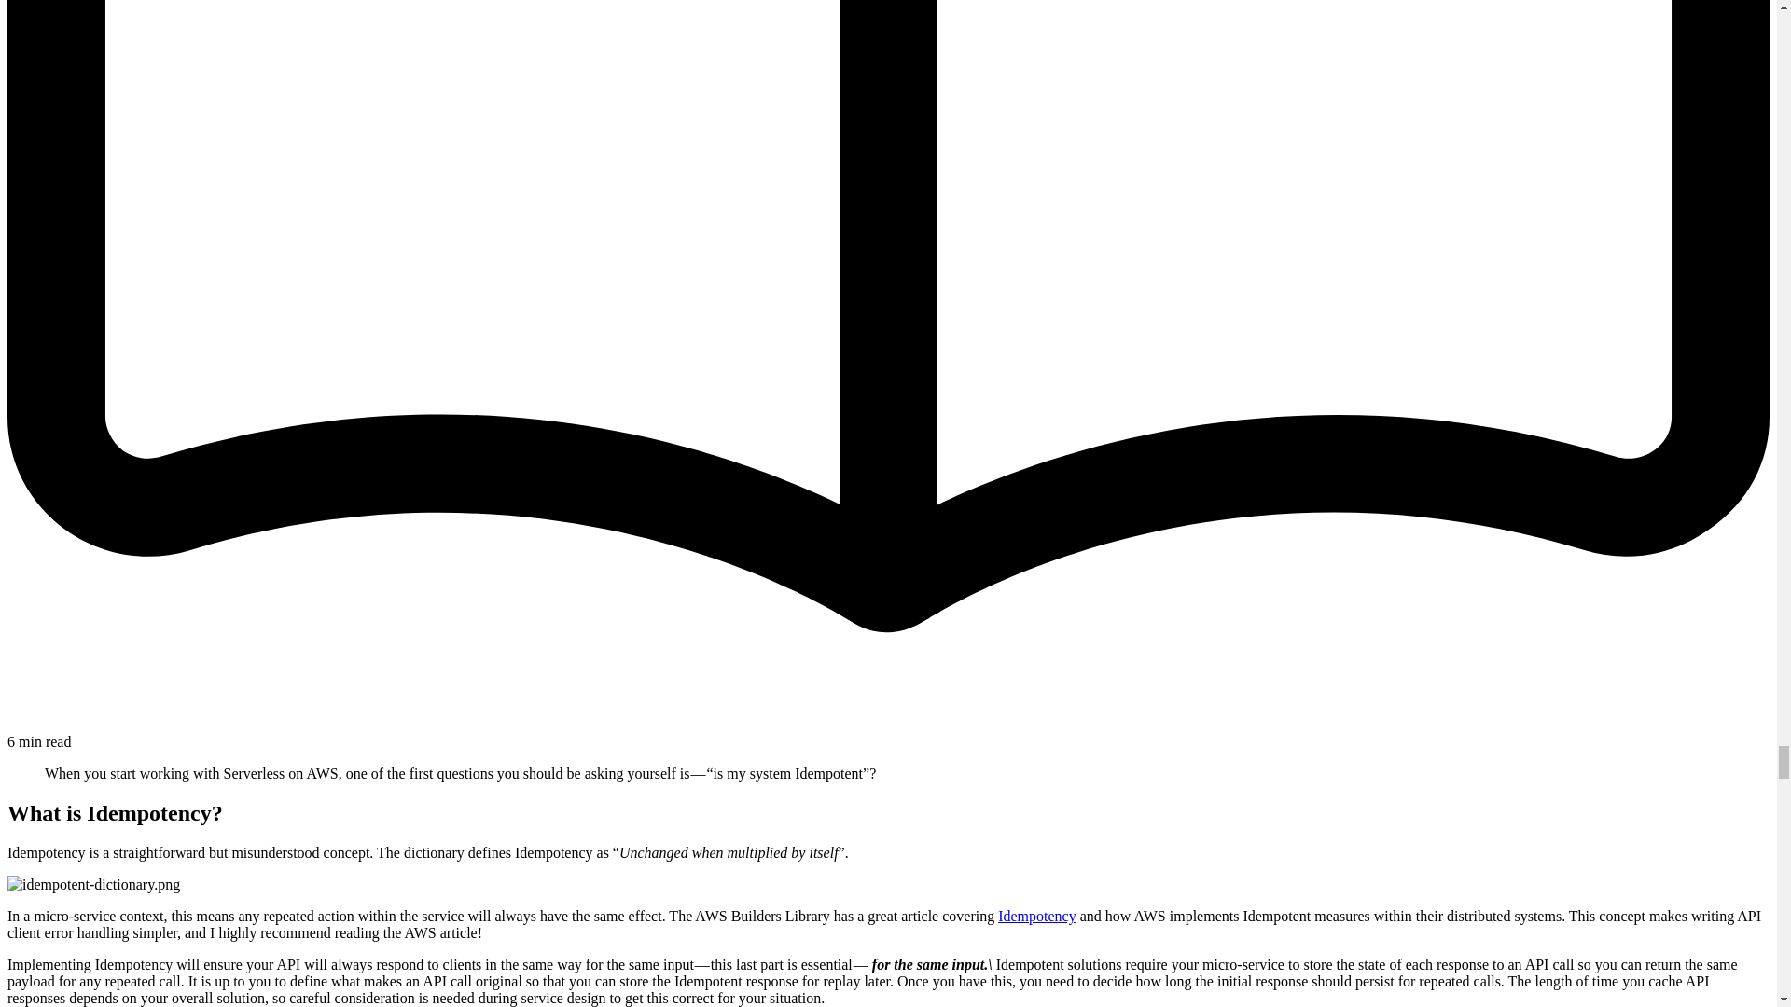 This screenshot has width=1791, height=1007. Describe the element at coordinates (1036, 916) in the screenshot. I see `Idempotency` at that location.